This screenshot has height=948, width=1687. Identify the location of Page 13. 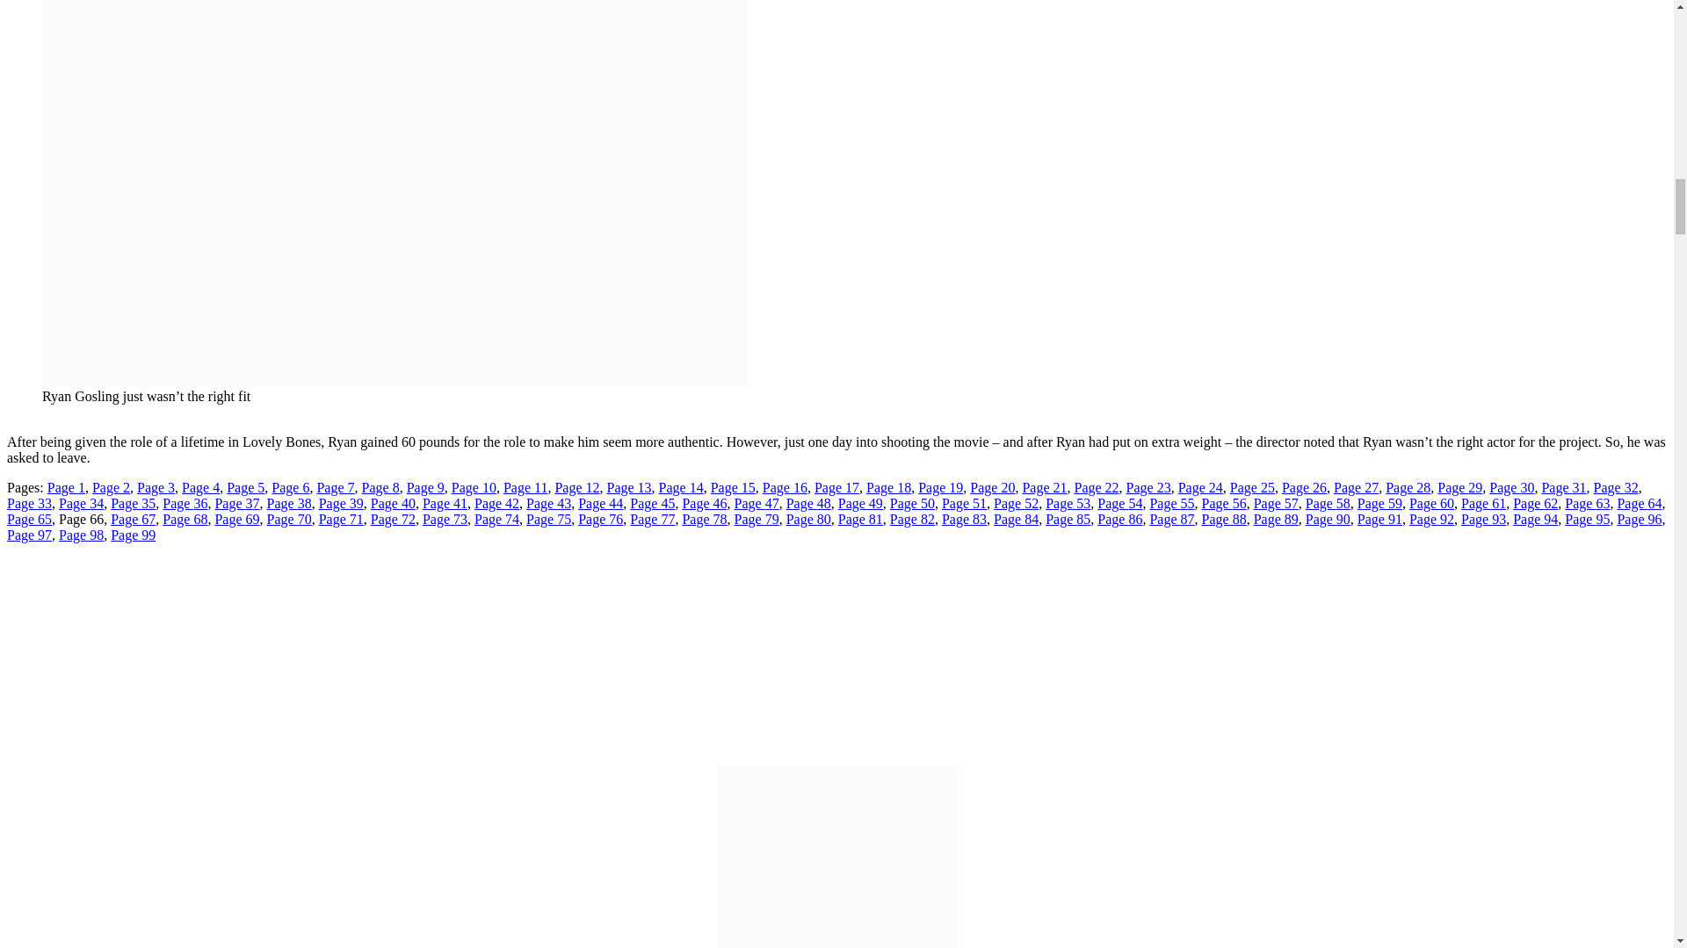
(628, 486).